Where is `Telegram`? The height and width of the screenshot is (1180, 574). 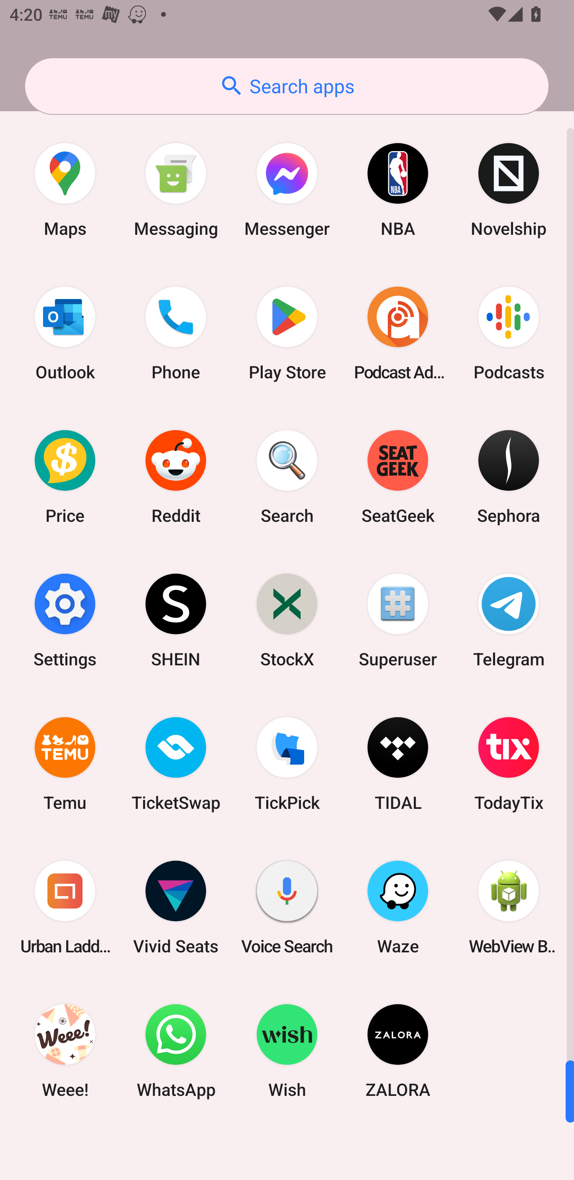
Telegram is located at coordinates (509, 620).